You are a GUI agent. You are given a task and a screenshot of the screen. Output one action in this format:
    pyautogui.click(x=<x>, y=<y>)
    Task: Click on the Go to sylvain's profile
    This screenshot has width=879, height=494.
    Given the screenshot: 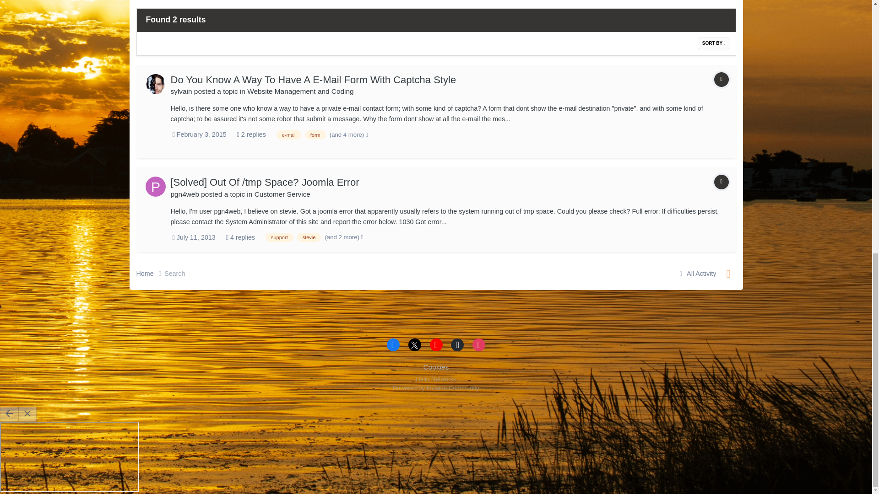 What is the action you would take?
    pyautogui.click(x=181, y=91)
    